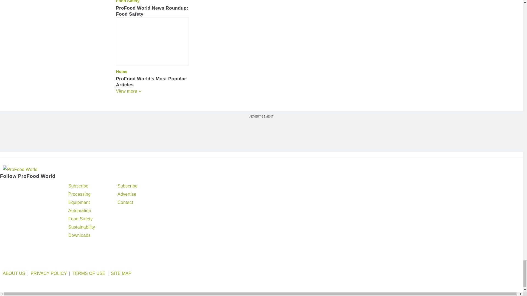  Describe the element at coordinates (20, 187) in the screenshot. I see `Facebook icon` at that location.